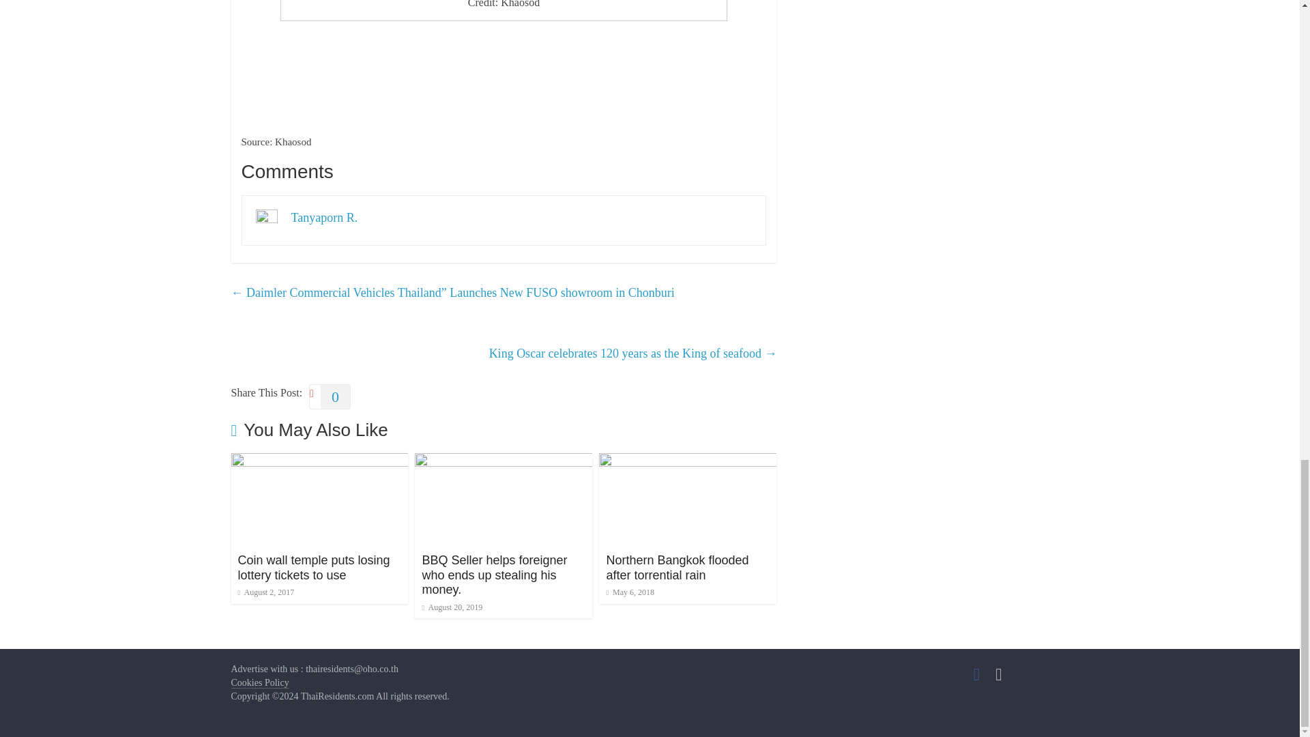 This screenshot has height=737, width=1310. I want to click on BBQ Seller helps foreigner who ends up stealing his money., so click(504, 461).